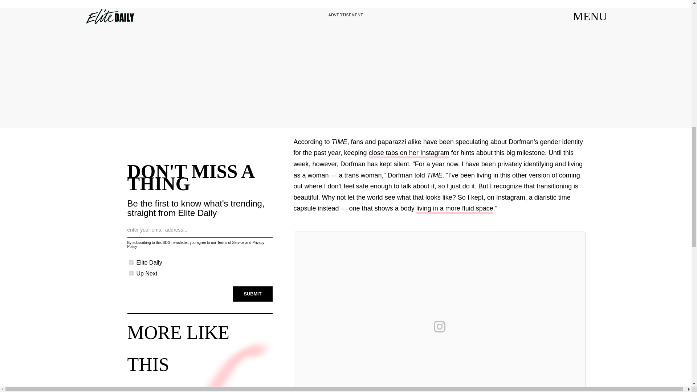 Image resolution: width=697 pixels, height=392 pixels. Describe the element at coordinates (439, 327) in the screenshot. I see `View on Instagram` at that location.